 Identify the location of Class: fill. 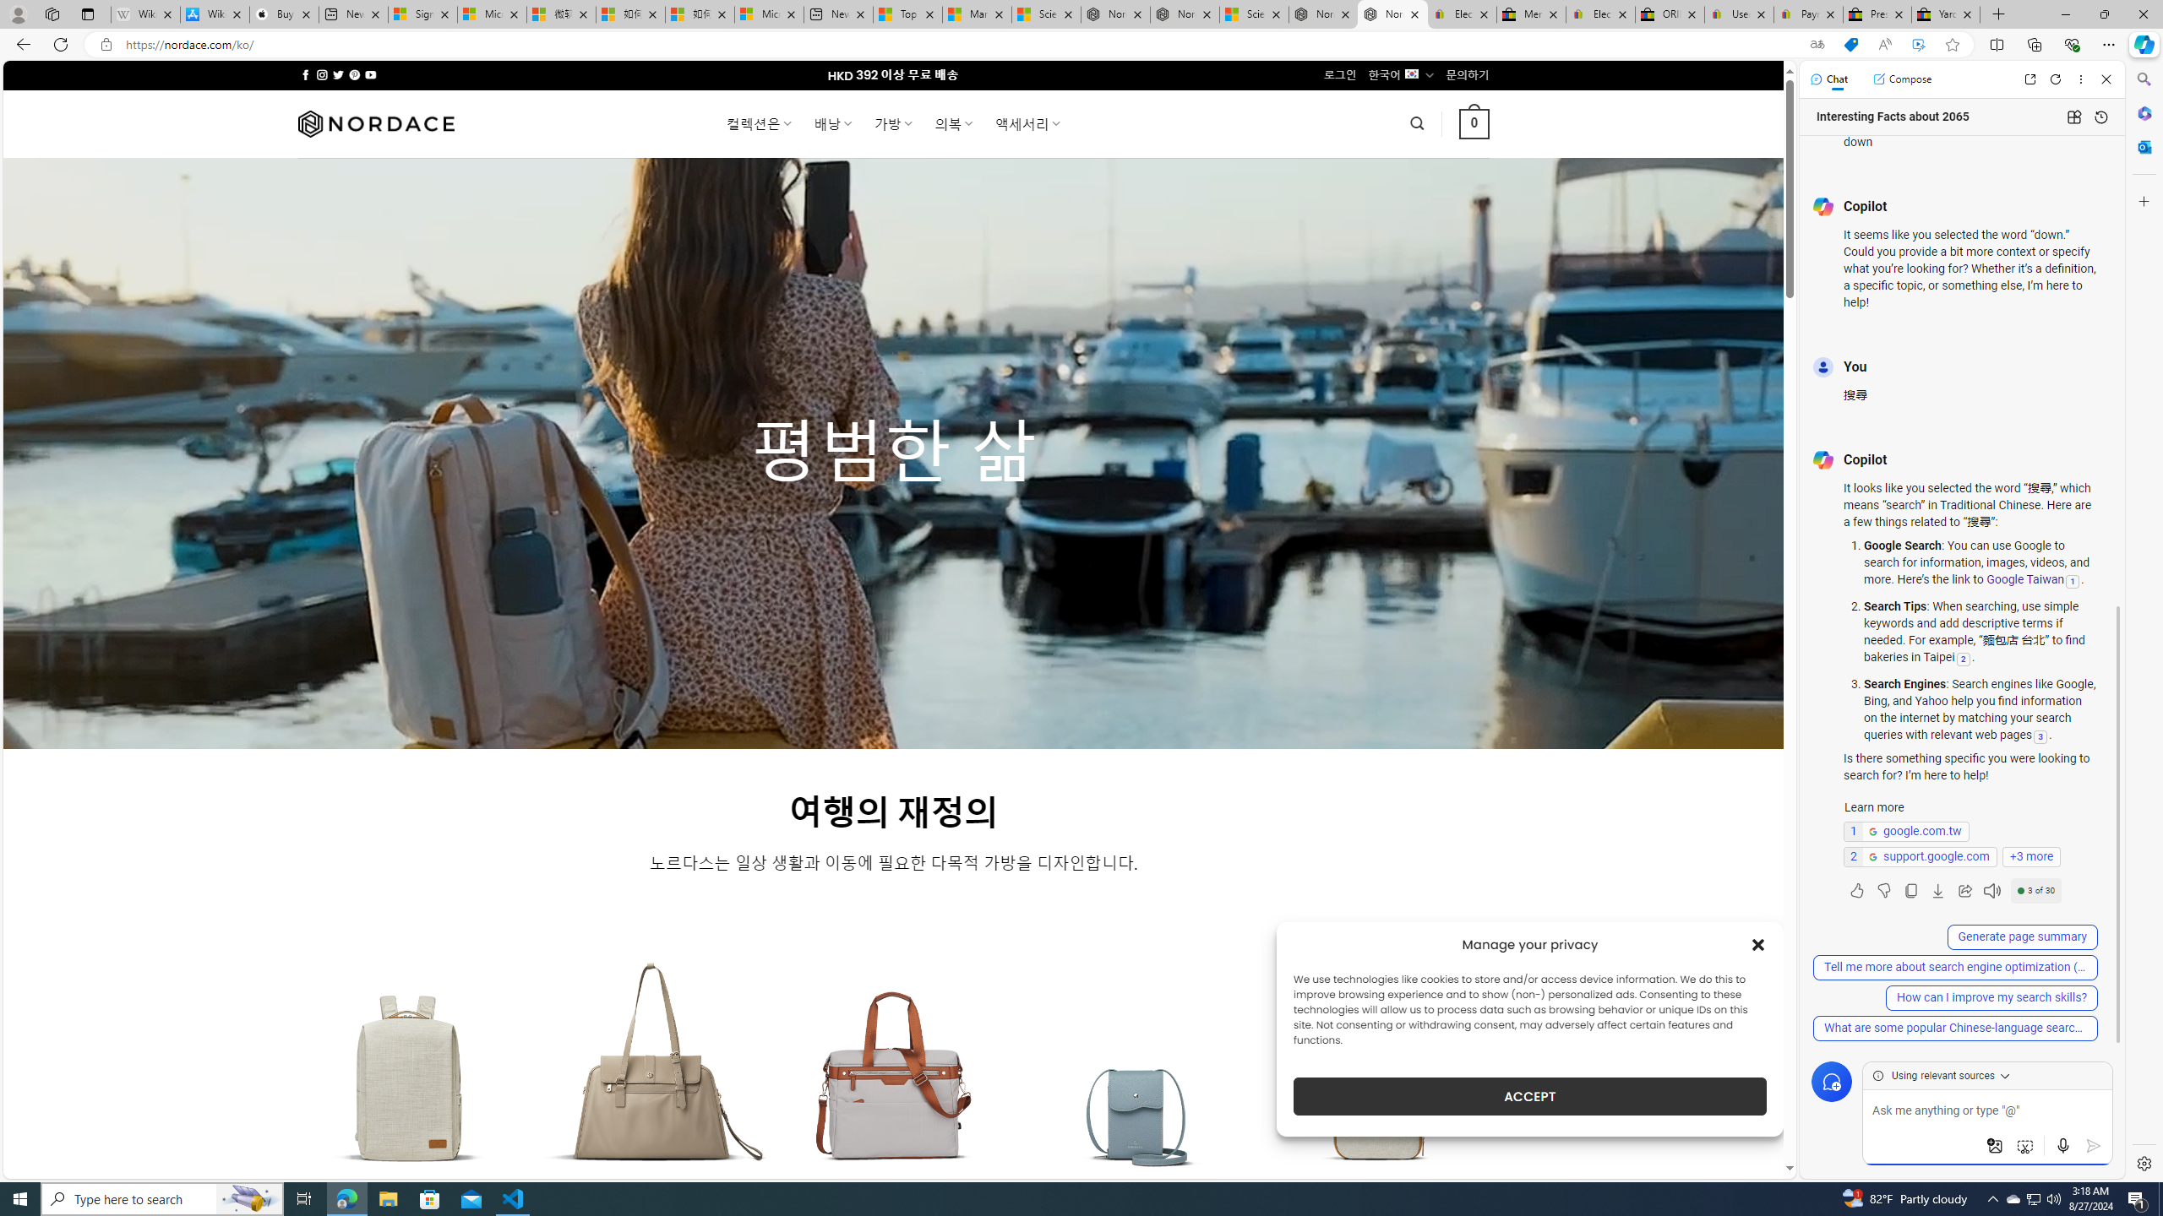
(1381, 1088).